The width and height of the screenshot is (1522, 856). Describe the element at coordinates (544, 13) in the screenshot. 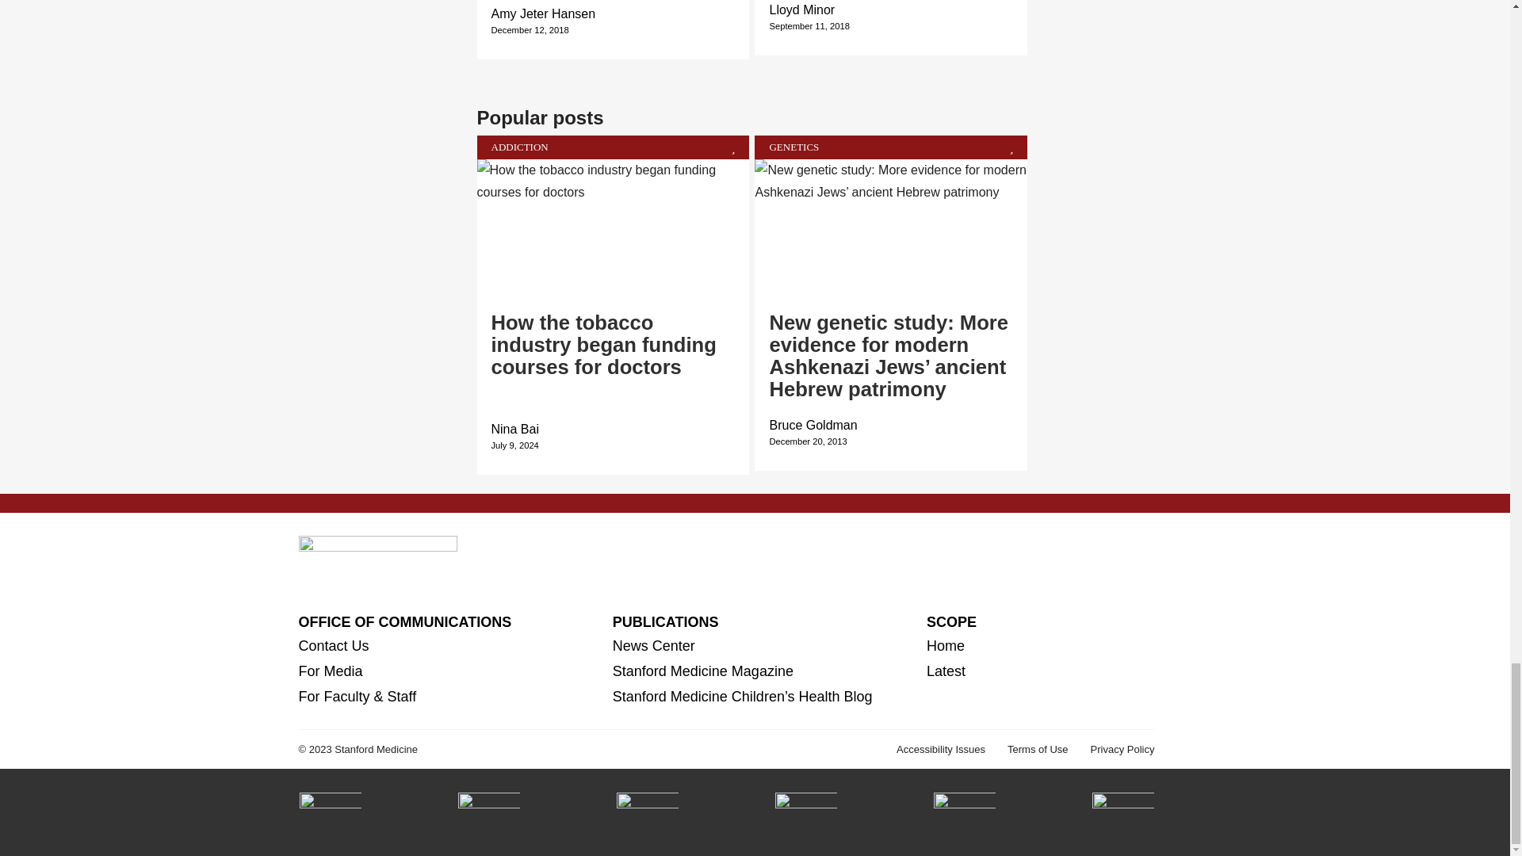

I see `Amy Jeter Hansen` at that location.